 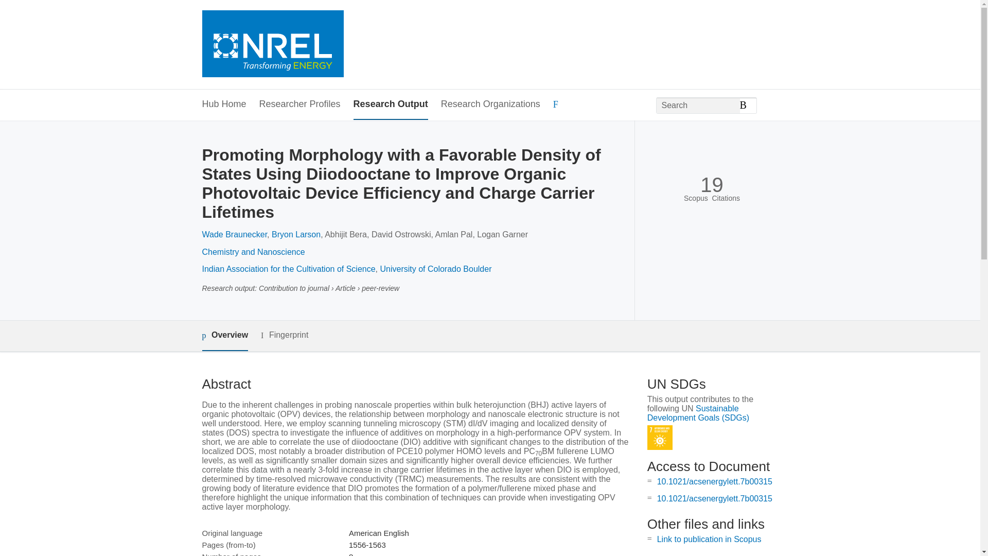 What do you see at coordinates (288, 269) in the screenshot?
I see `Indian Association for the Cultivation of Science` at bounding box center [288, 269].